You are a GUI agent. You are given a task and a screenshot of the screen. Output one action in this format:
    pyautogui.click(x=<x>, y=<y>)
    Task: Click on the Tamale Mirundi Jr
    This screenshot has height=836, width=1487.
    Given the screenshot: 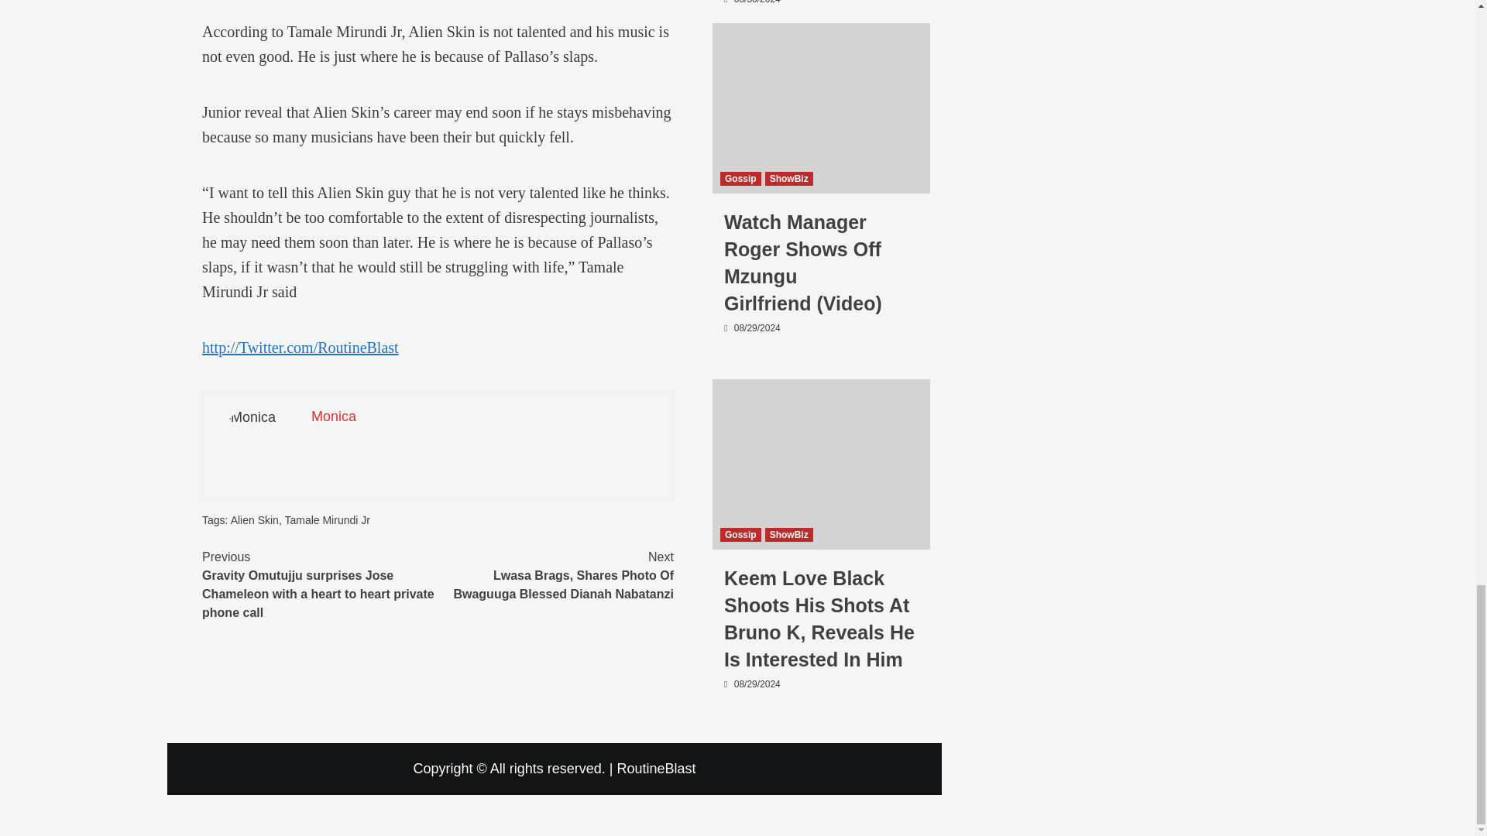 What is the action you would take?
    pyautogui.click(x=326, y=520)
    